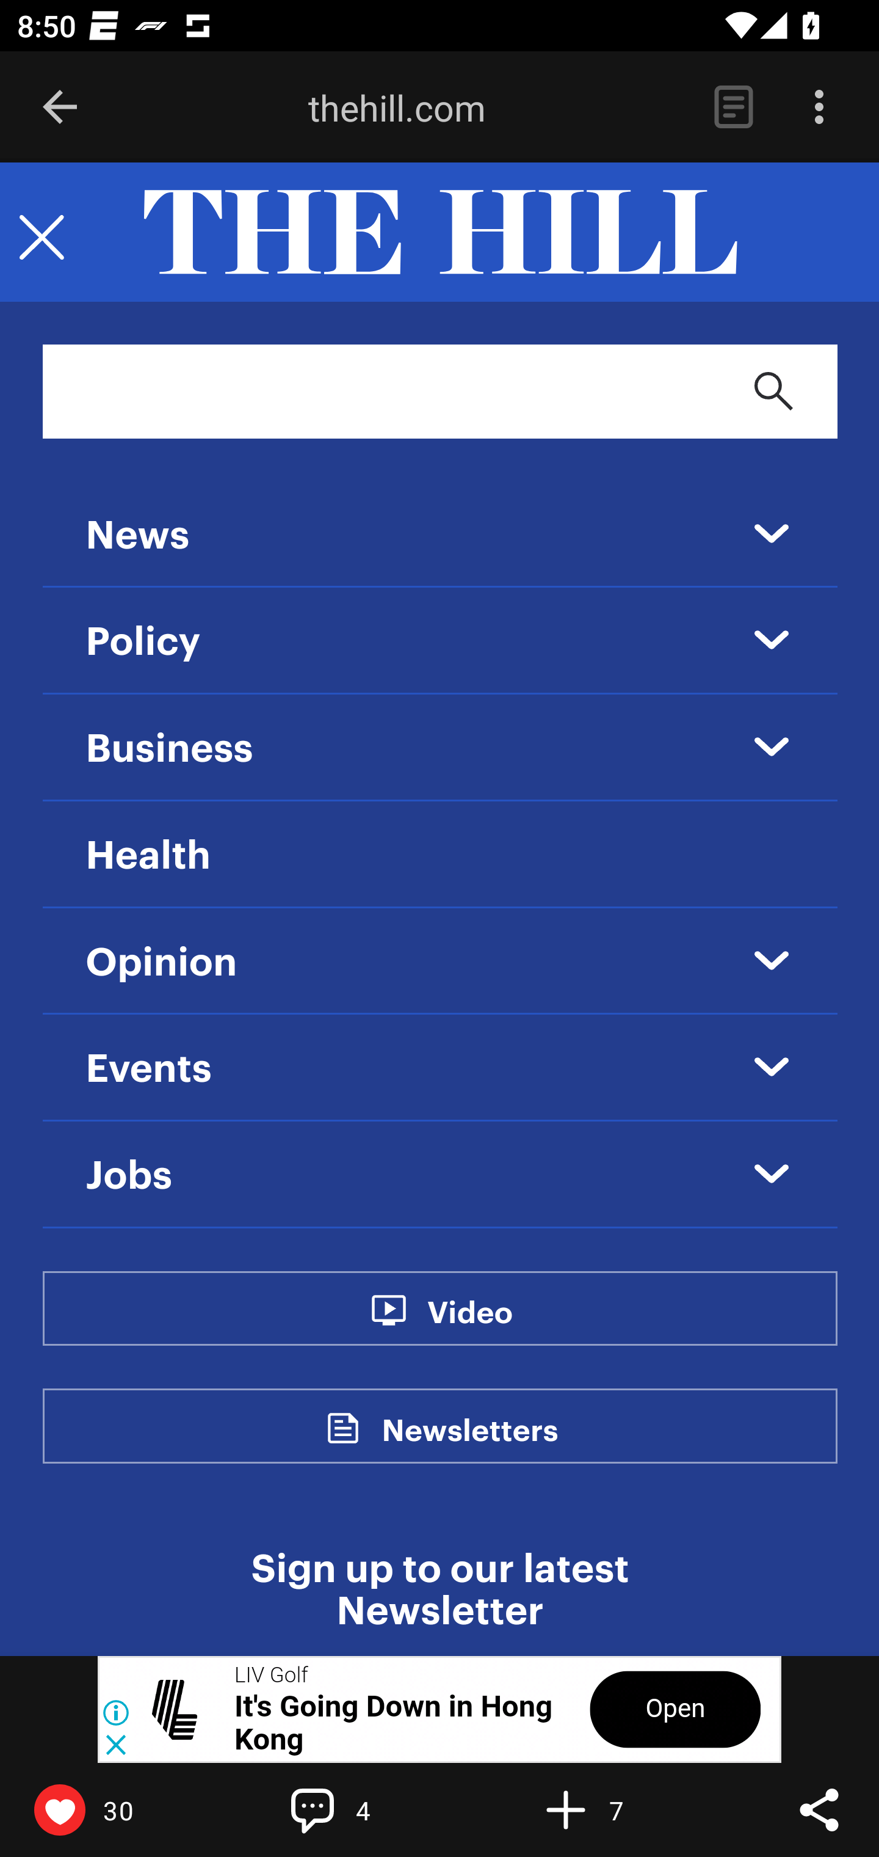  Describe the element at coordinates (469, 1324) in the screenshot. I see `Video` at that location.